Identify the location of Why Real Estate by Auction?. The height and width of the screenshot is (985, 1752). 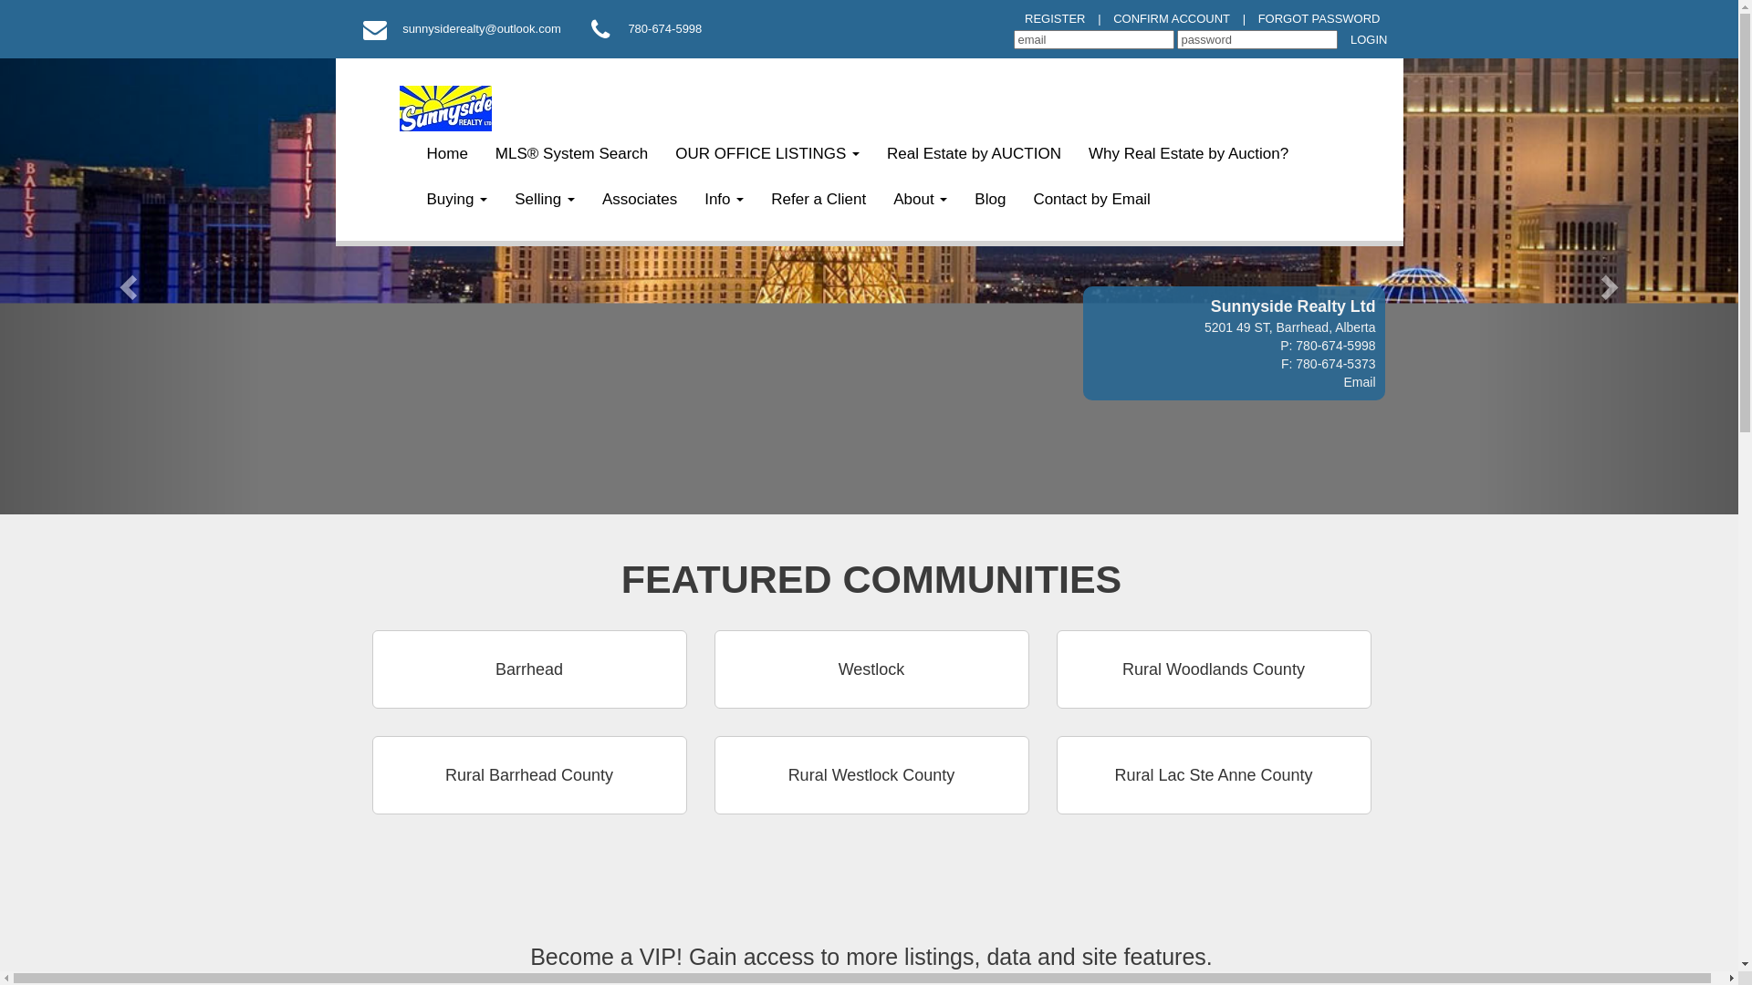
(1188, 154).